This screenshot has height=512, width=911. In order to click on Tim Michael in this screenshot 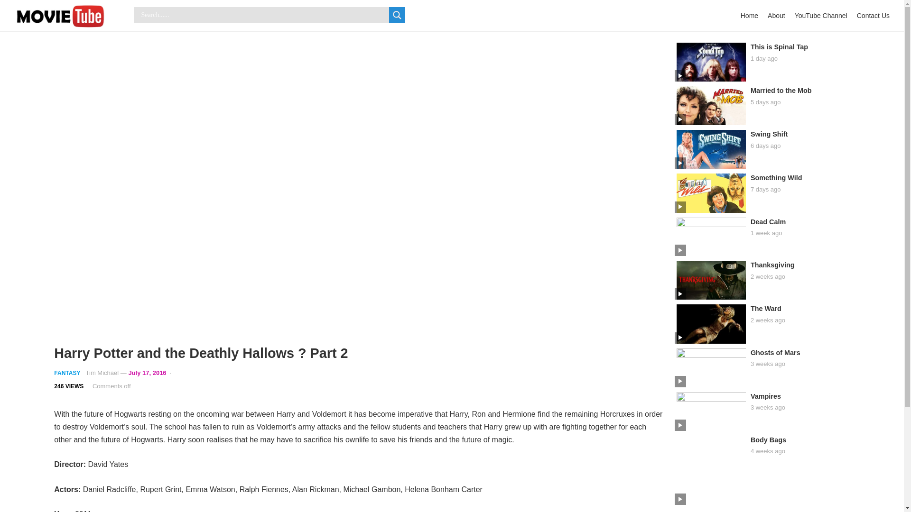, I will do `click(102, 373)`.